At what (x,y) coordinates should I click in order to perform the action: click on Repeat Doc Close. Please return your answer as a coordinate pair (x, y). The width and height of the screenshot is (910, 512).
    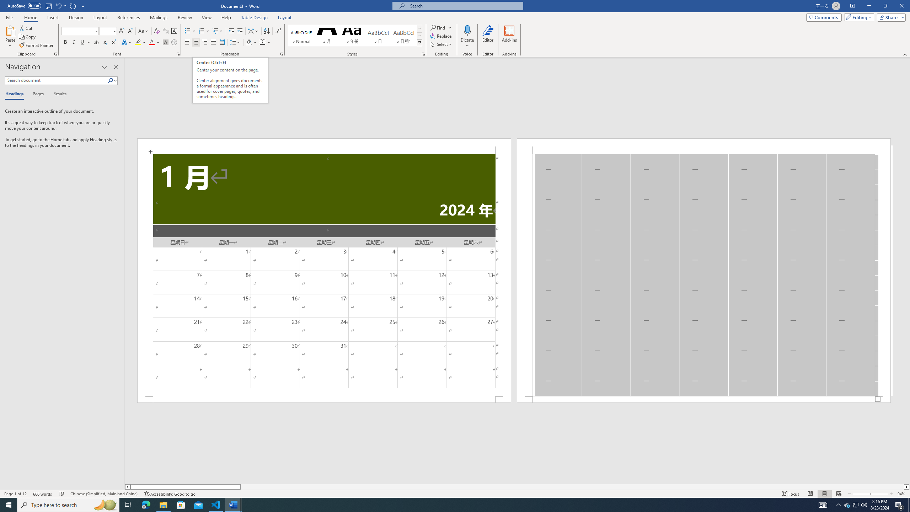
    Looking at the image, I should click on (73, 6).